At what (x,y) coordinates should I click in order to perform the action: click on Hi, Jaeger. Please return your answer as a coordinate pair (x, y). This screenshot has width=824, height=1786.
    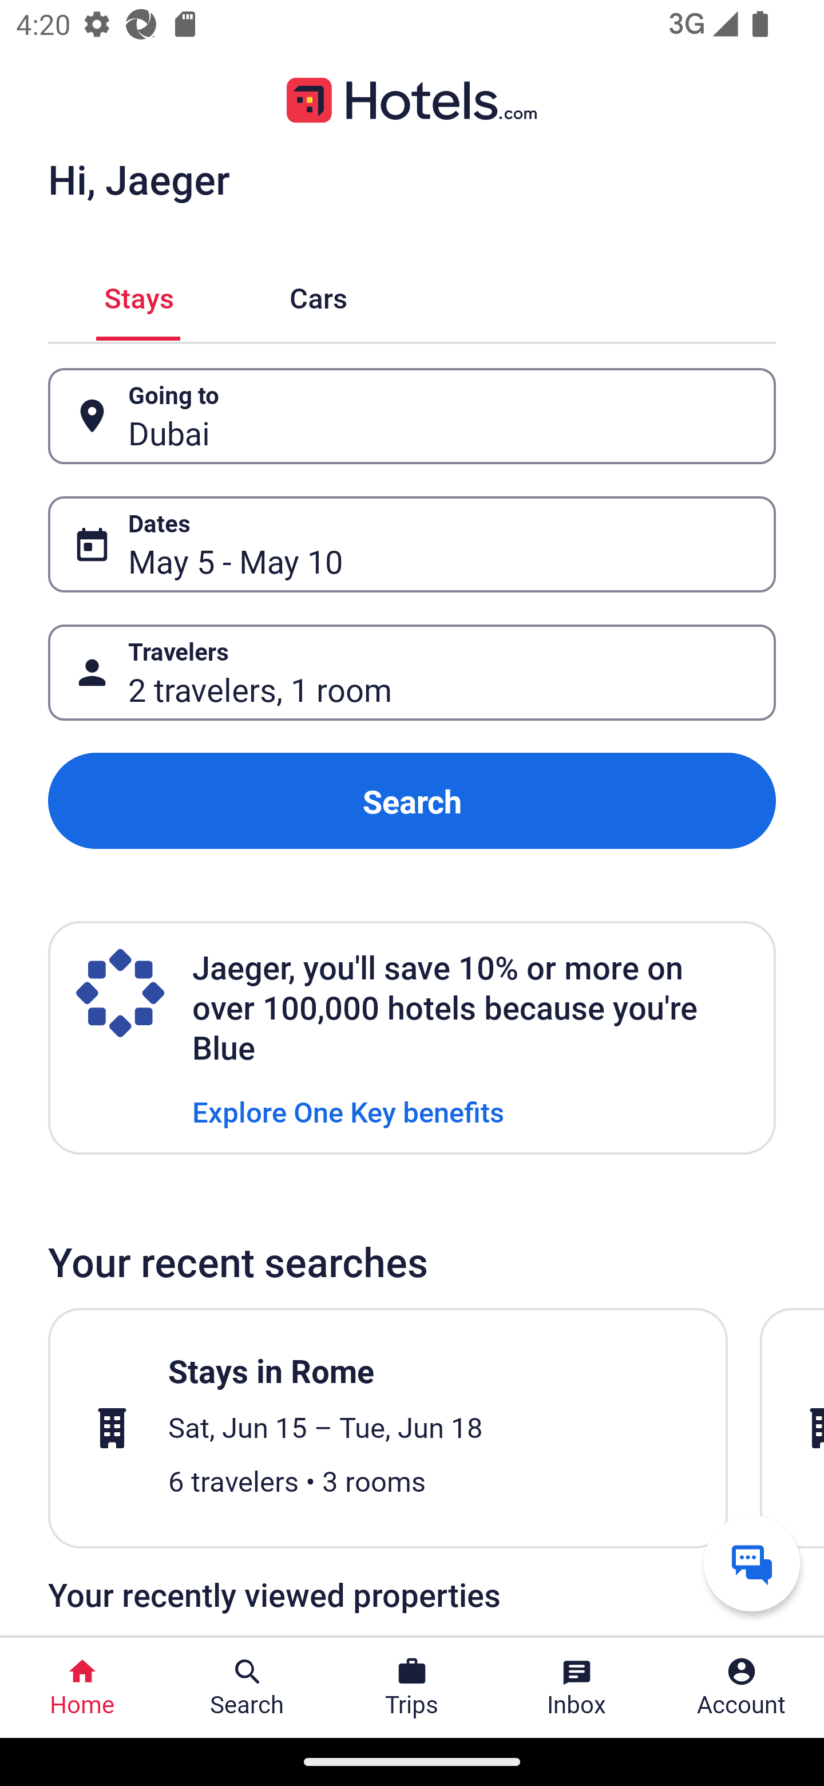
    Looking at the image, I should click on (138, 179).